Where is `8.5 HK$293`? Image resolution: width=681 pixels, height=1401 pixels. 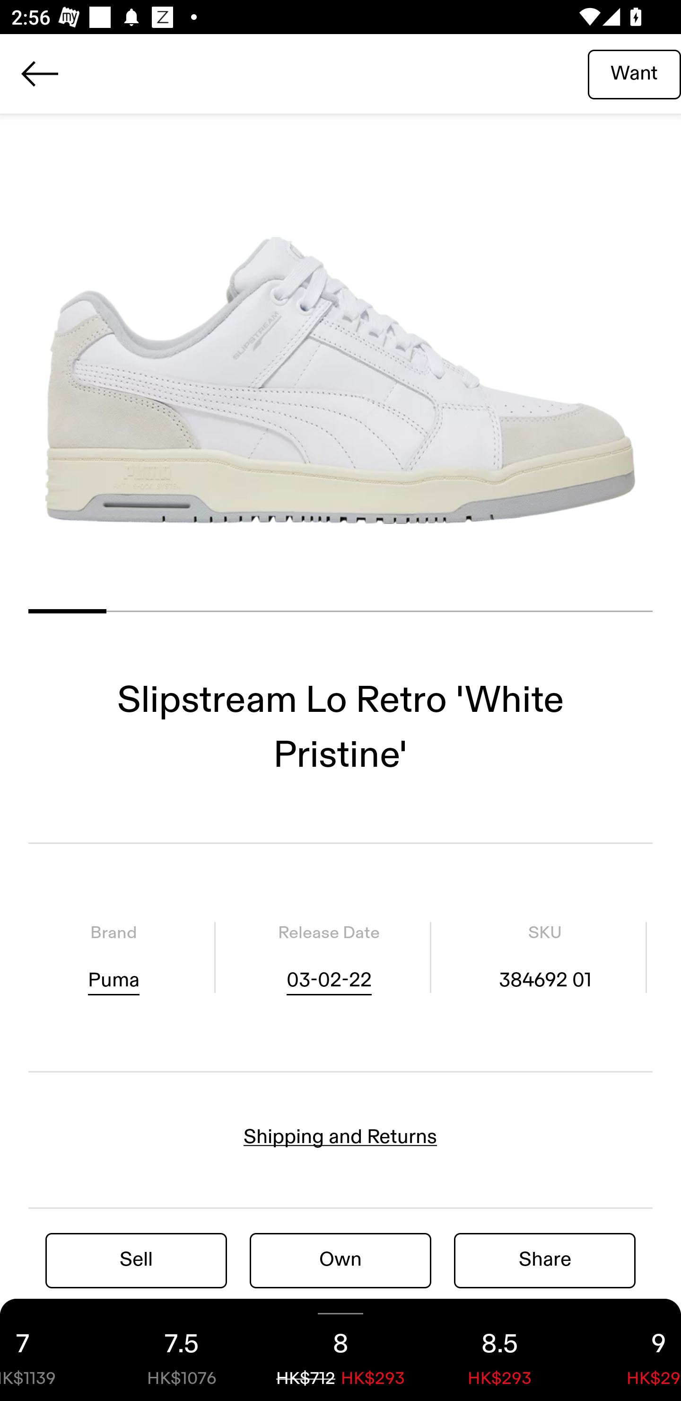 8.5 HK$293 is located at coordinates (499, 1350).